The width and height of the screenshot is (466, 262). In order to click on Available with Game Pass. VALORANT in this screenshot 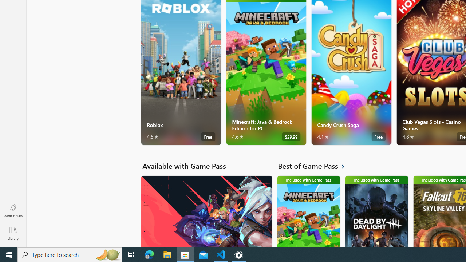, I will do `click(206, 211)`.